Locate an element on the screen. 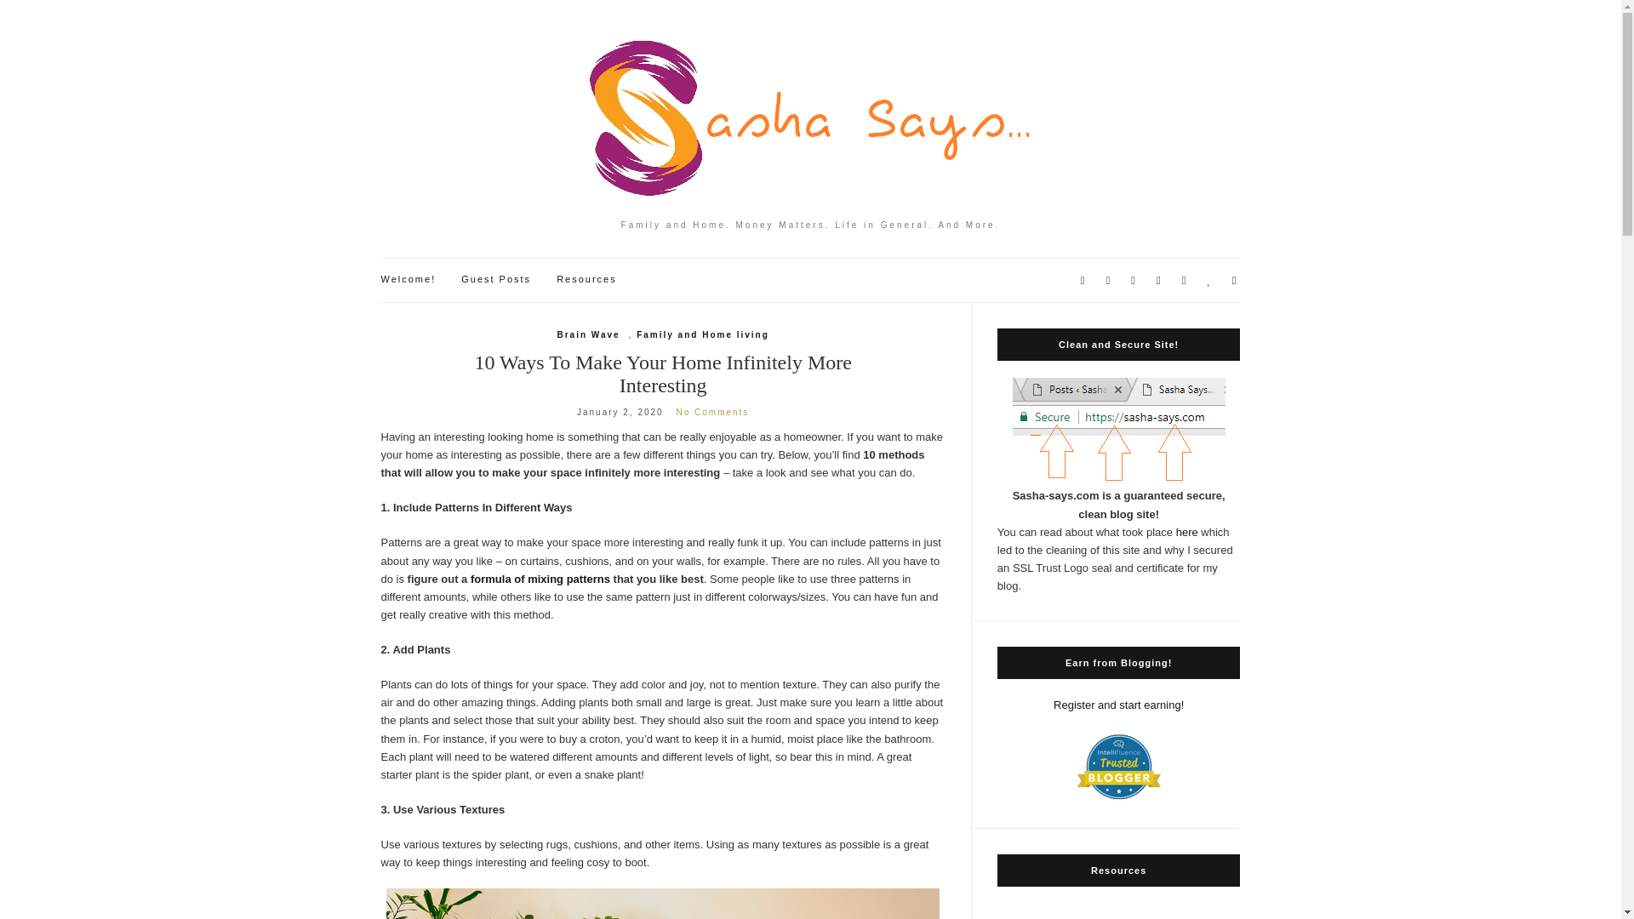 Image resolution: width=1634 pixels, height=919 pixels. No Comments is located at coordinates (711, 412).